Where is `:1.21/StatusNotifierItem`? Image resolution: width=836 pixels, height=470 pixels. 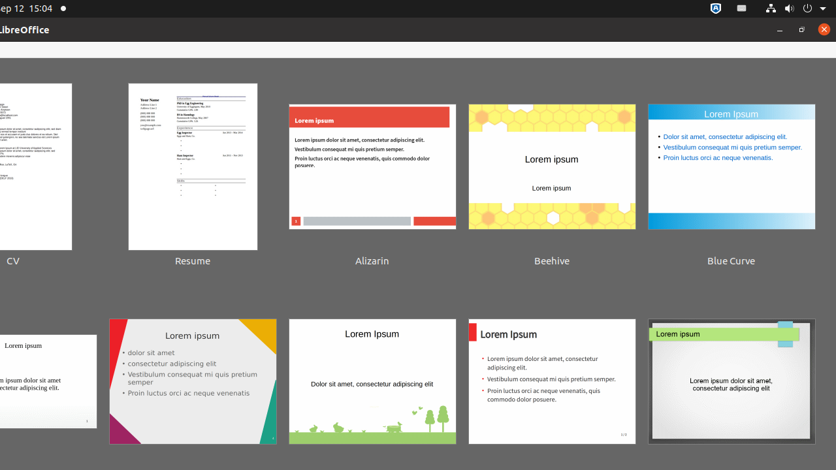 :1.21/StatusNotifierItem is located at coordinates (742, 9).